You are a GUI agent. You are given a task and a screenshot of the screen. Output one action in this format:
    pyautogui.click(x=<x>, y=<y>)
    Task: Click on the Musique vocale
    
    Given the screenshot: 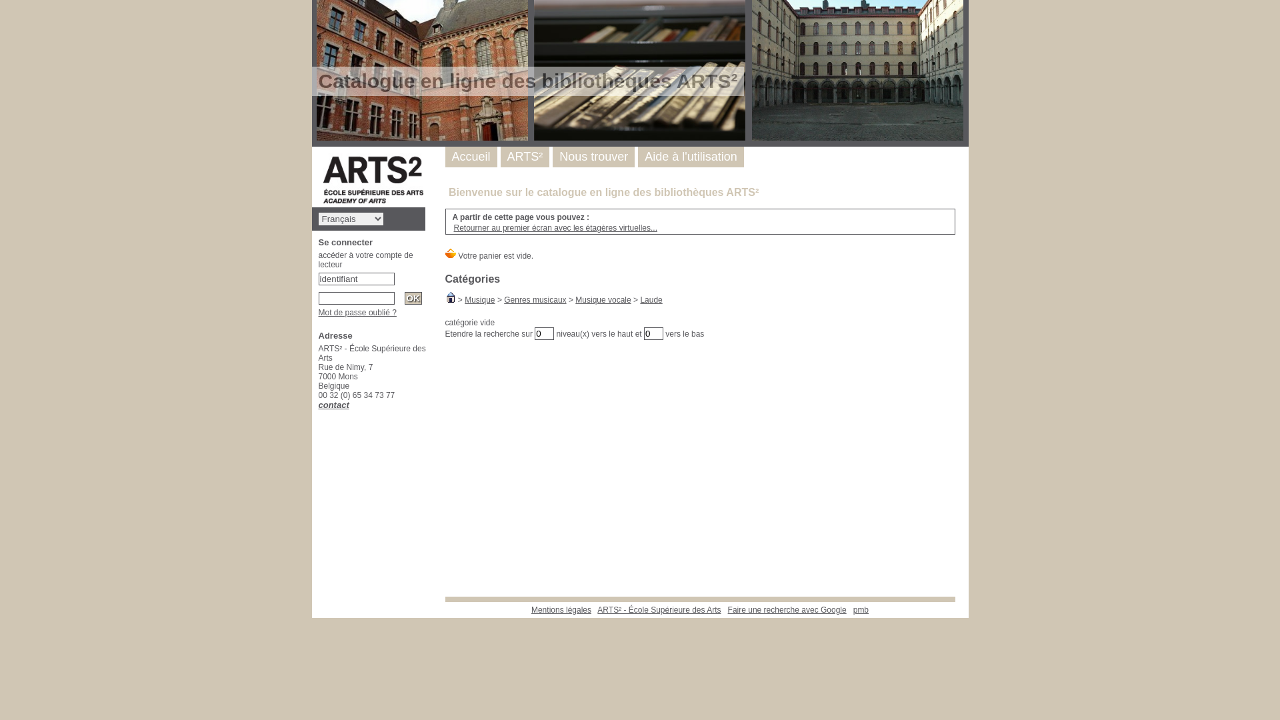 What is the action you would take?
    pyautogui.click(x=603, y=300)
    